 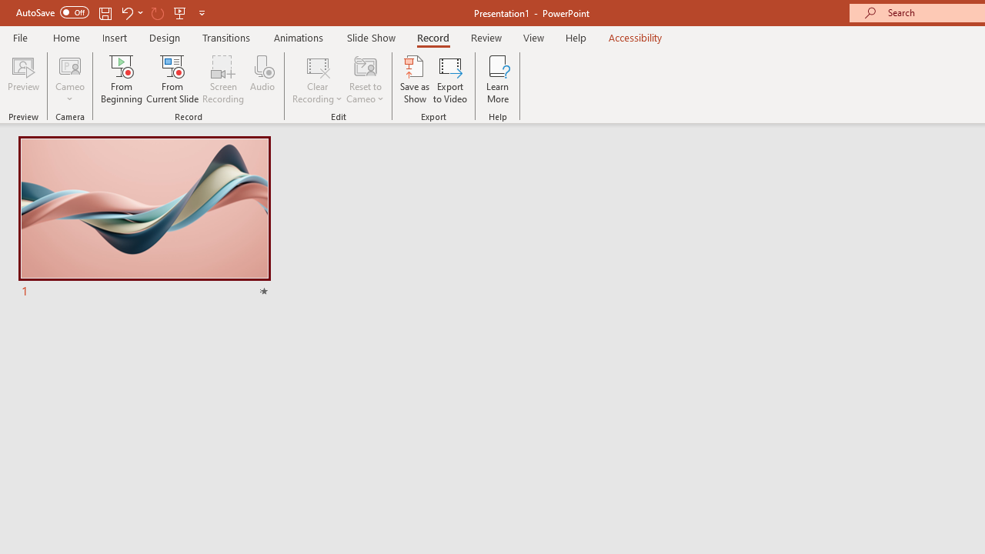 I want to click on Reset to Cameo, so click(x=365, y=78).